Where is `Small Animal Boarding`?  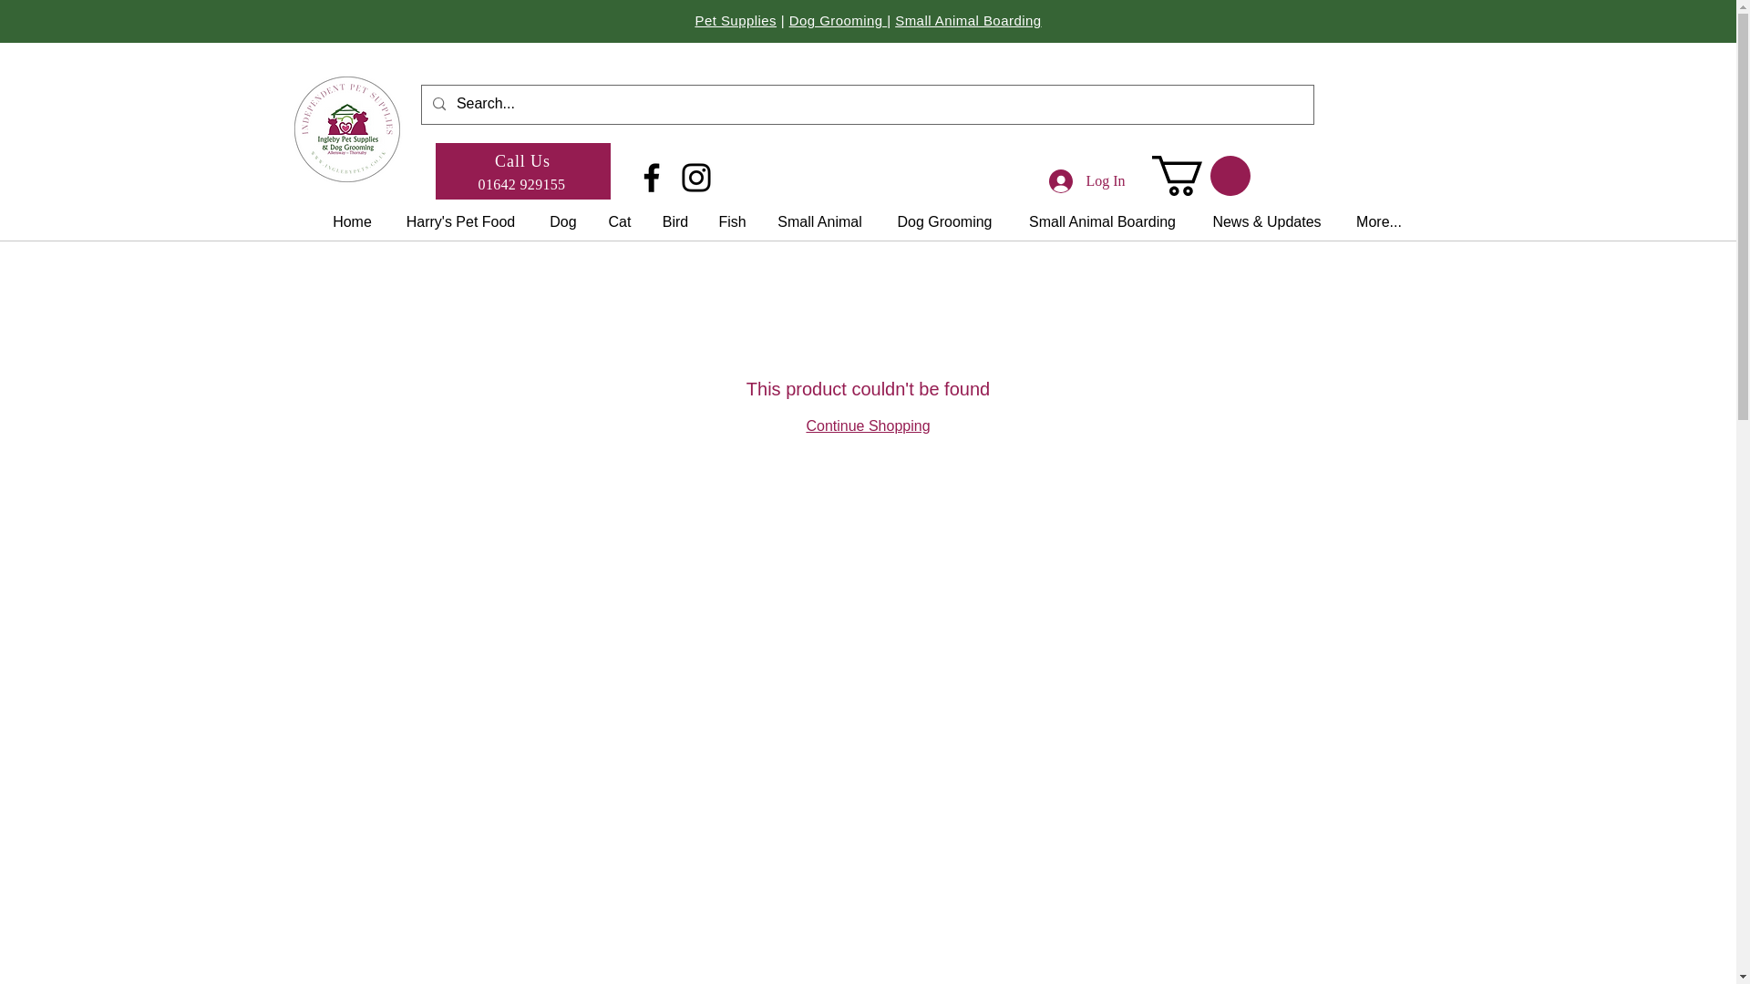
Small Animal Boarding is located at coordinates (968, 20).